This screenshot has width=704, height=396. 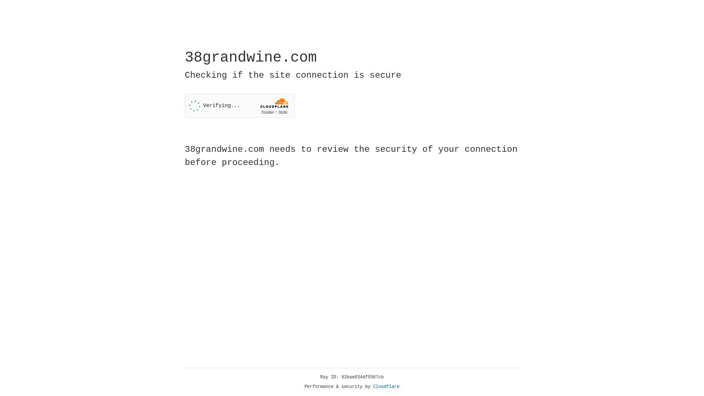 What do you see at coordinates (386, 387) in the screenshot?
I see `Cloudflare` at bounding box center [386, 387].